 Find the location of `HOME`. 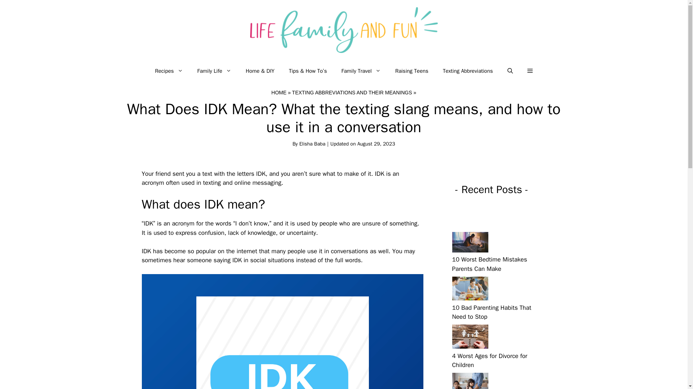

HOME is located at coordinates (279, 92).